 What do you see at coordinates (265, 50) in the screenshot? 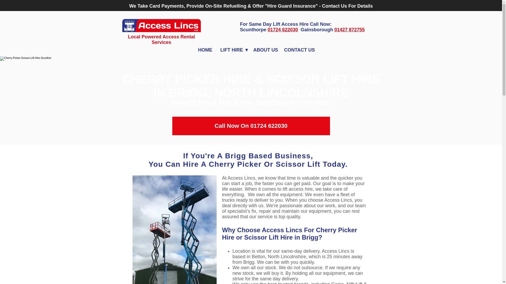
I see `ABOUT US` at bounding box center [265, 50].